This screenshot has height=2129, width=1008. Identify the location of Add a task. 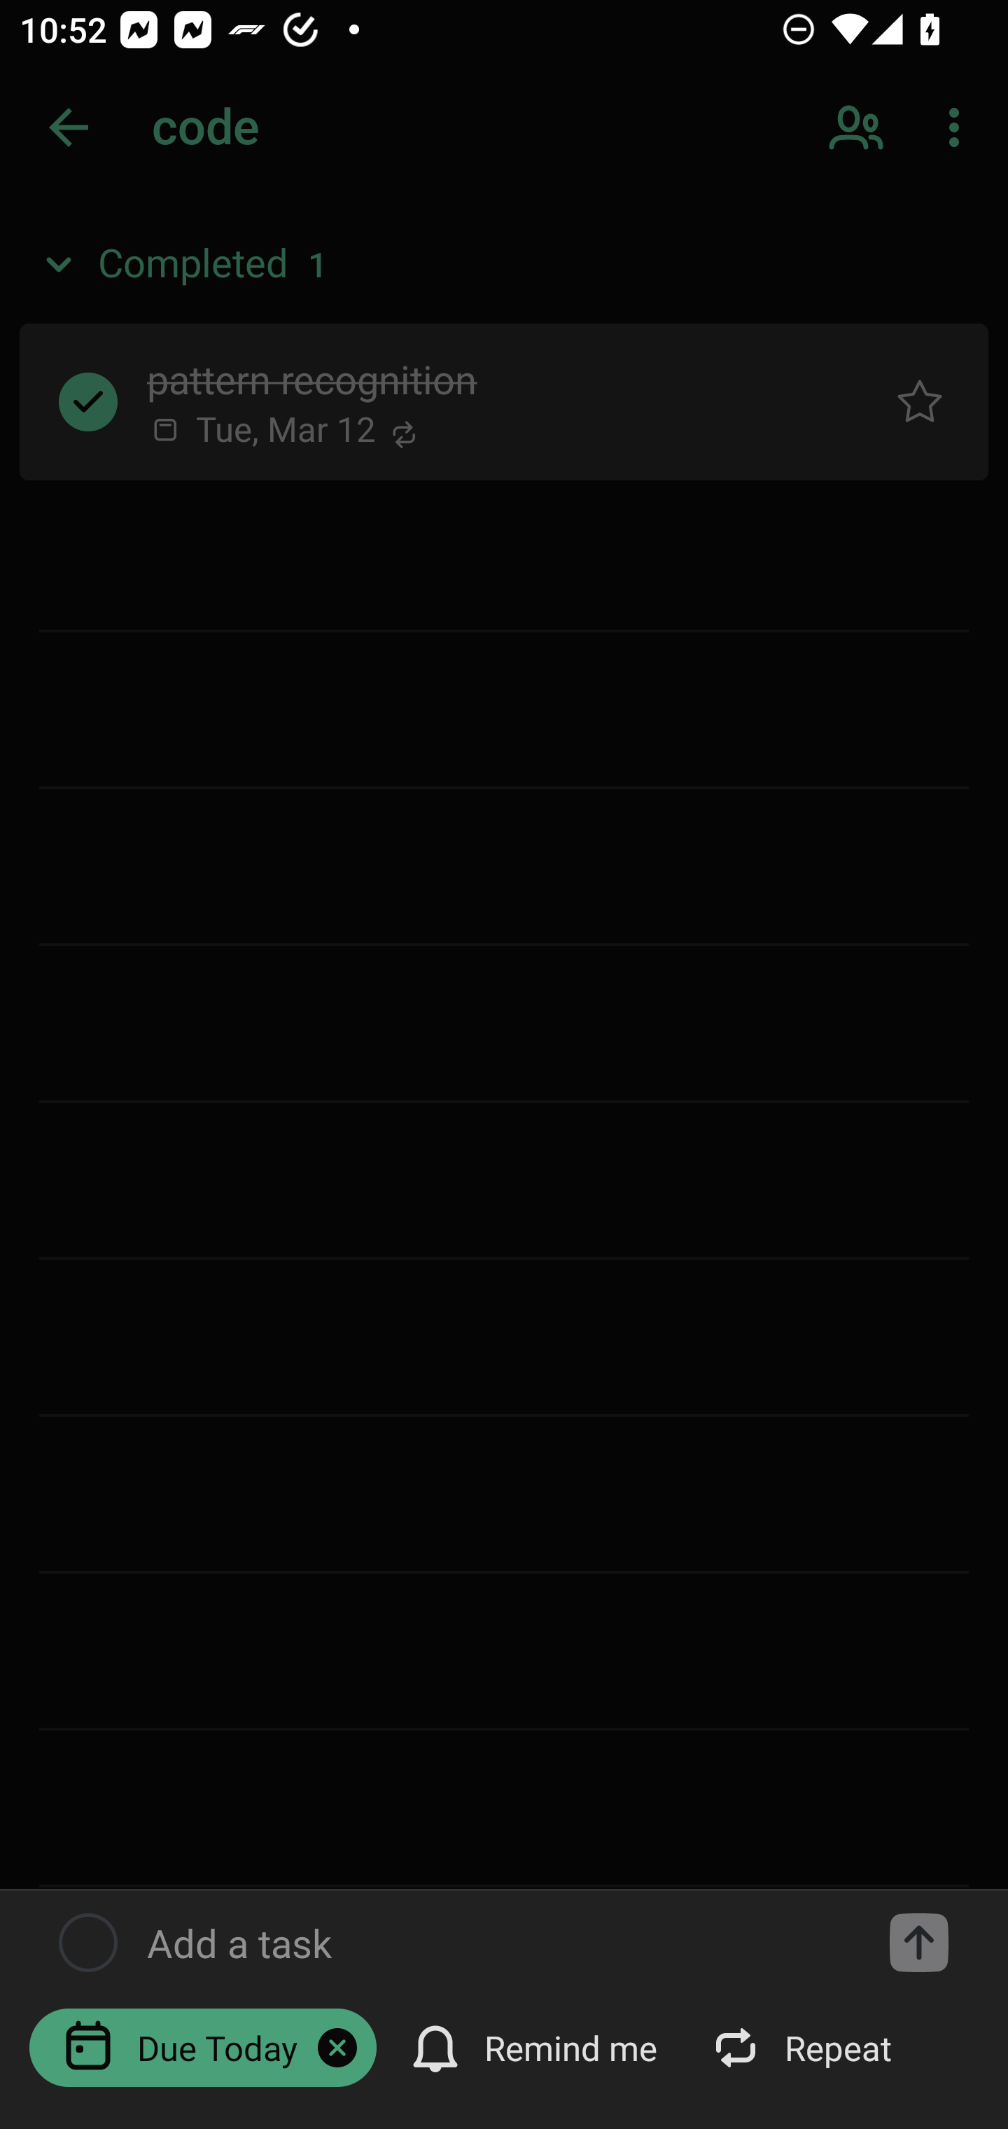
(497, 1943).